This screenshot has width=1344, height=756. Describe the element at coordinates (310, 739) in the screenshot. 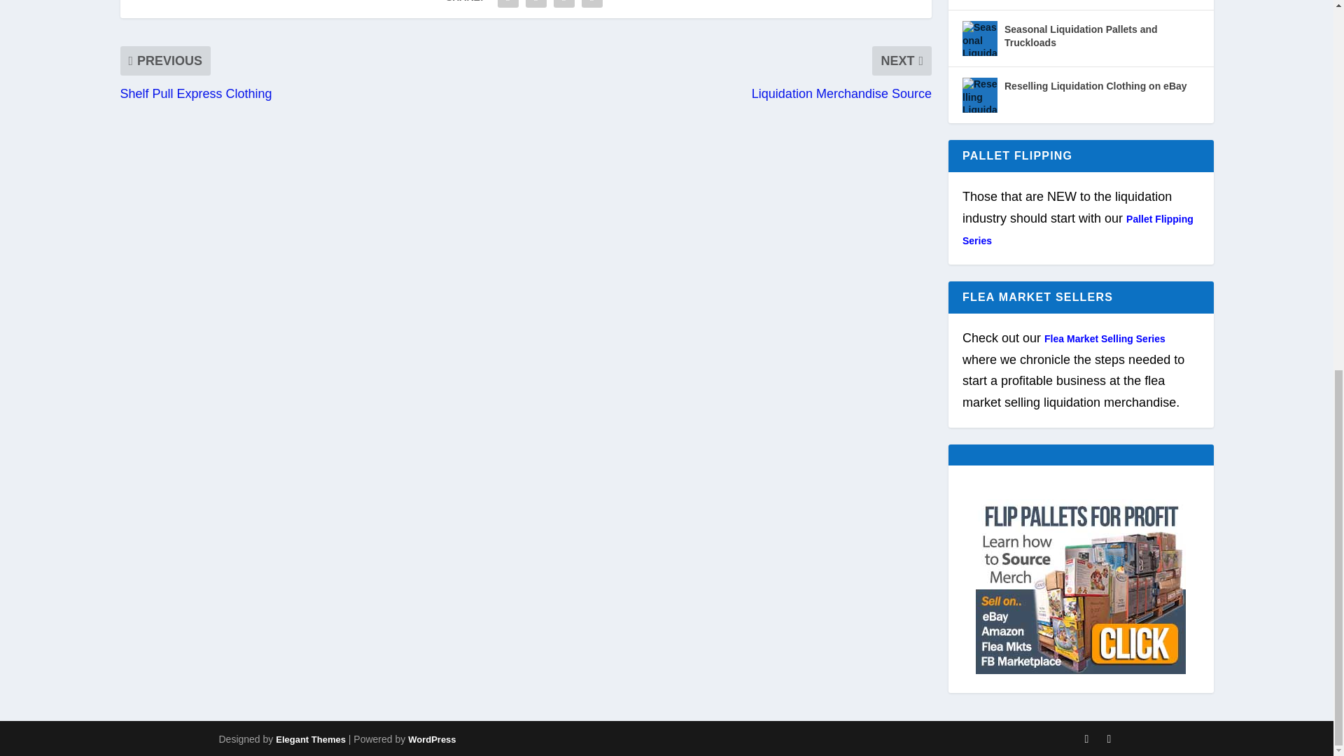

I see `Premium WordPress Themes` at that location.